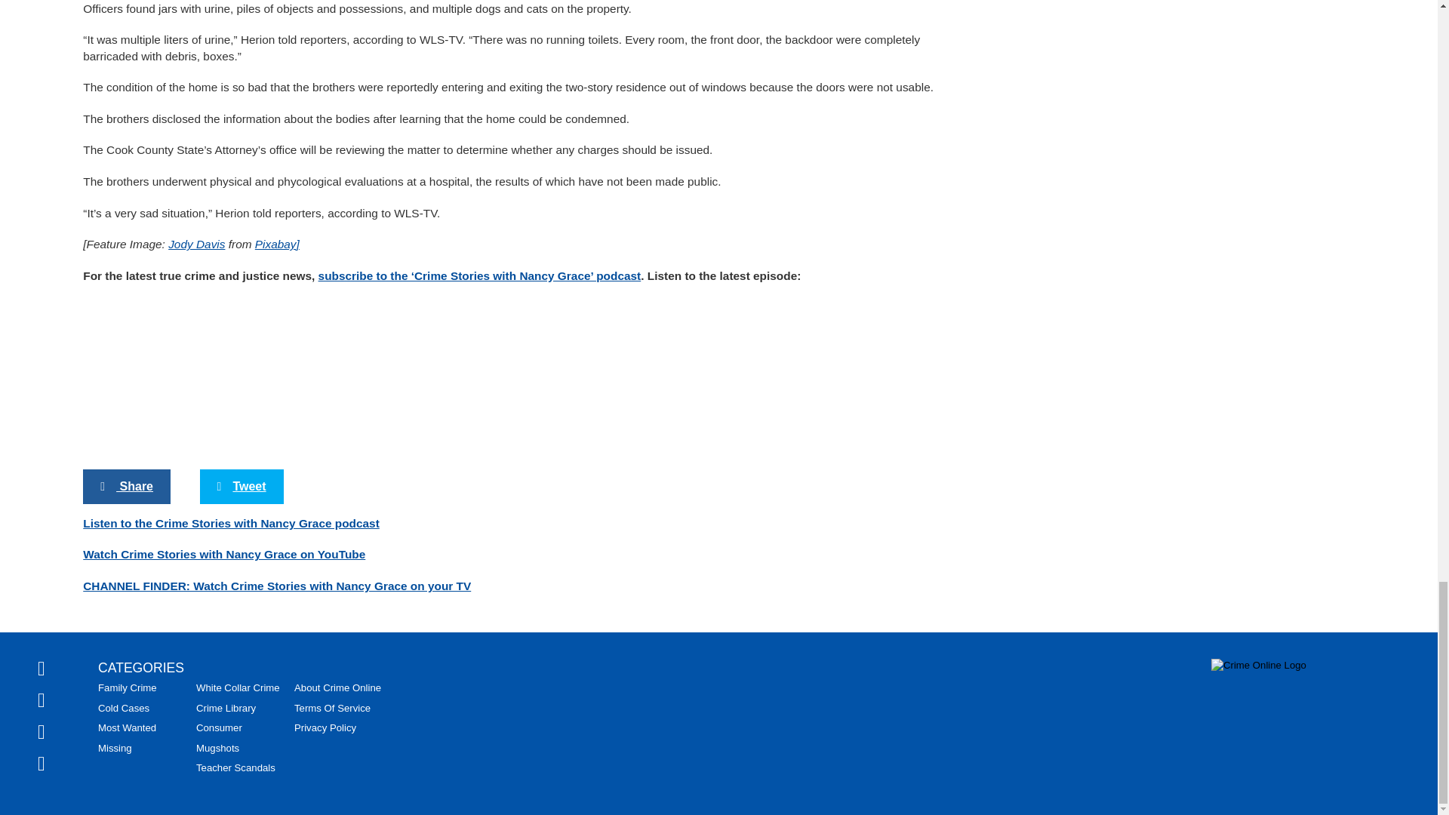 The image size is (1449, 815). What do you see at coordinates (196, 244) in the screenshot?
I see `Jody Davis` at bounding box center [196, 244].